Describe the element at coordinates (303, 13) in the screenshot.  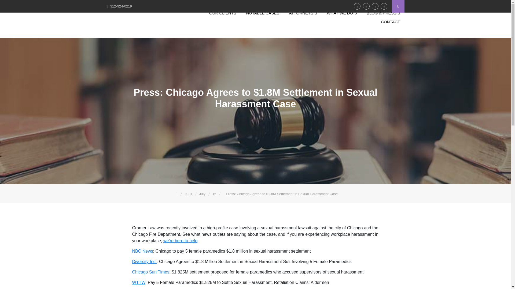
I see `ATTORNEYS` at that location.